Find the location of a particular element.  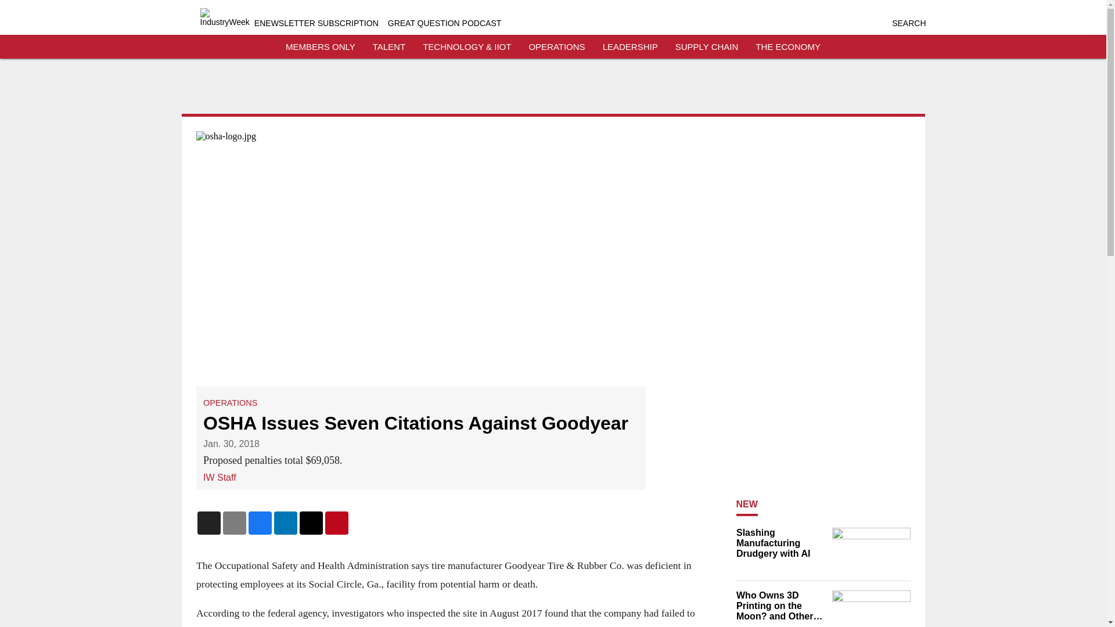

TALENT is located at coordinates (389, 46).